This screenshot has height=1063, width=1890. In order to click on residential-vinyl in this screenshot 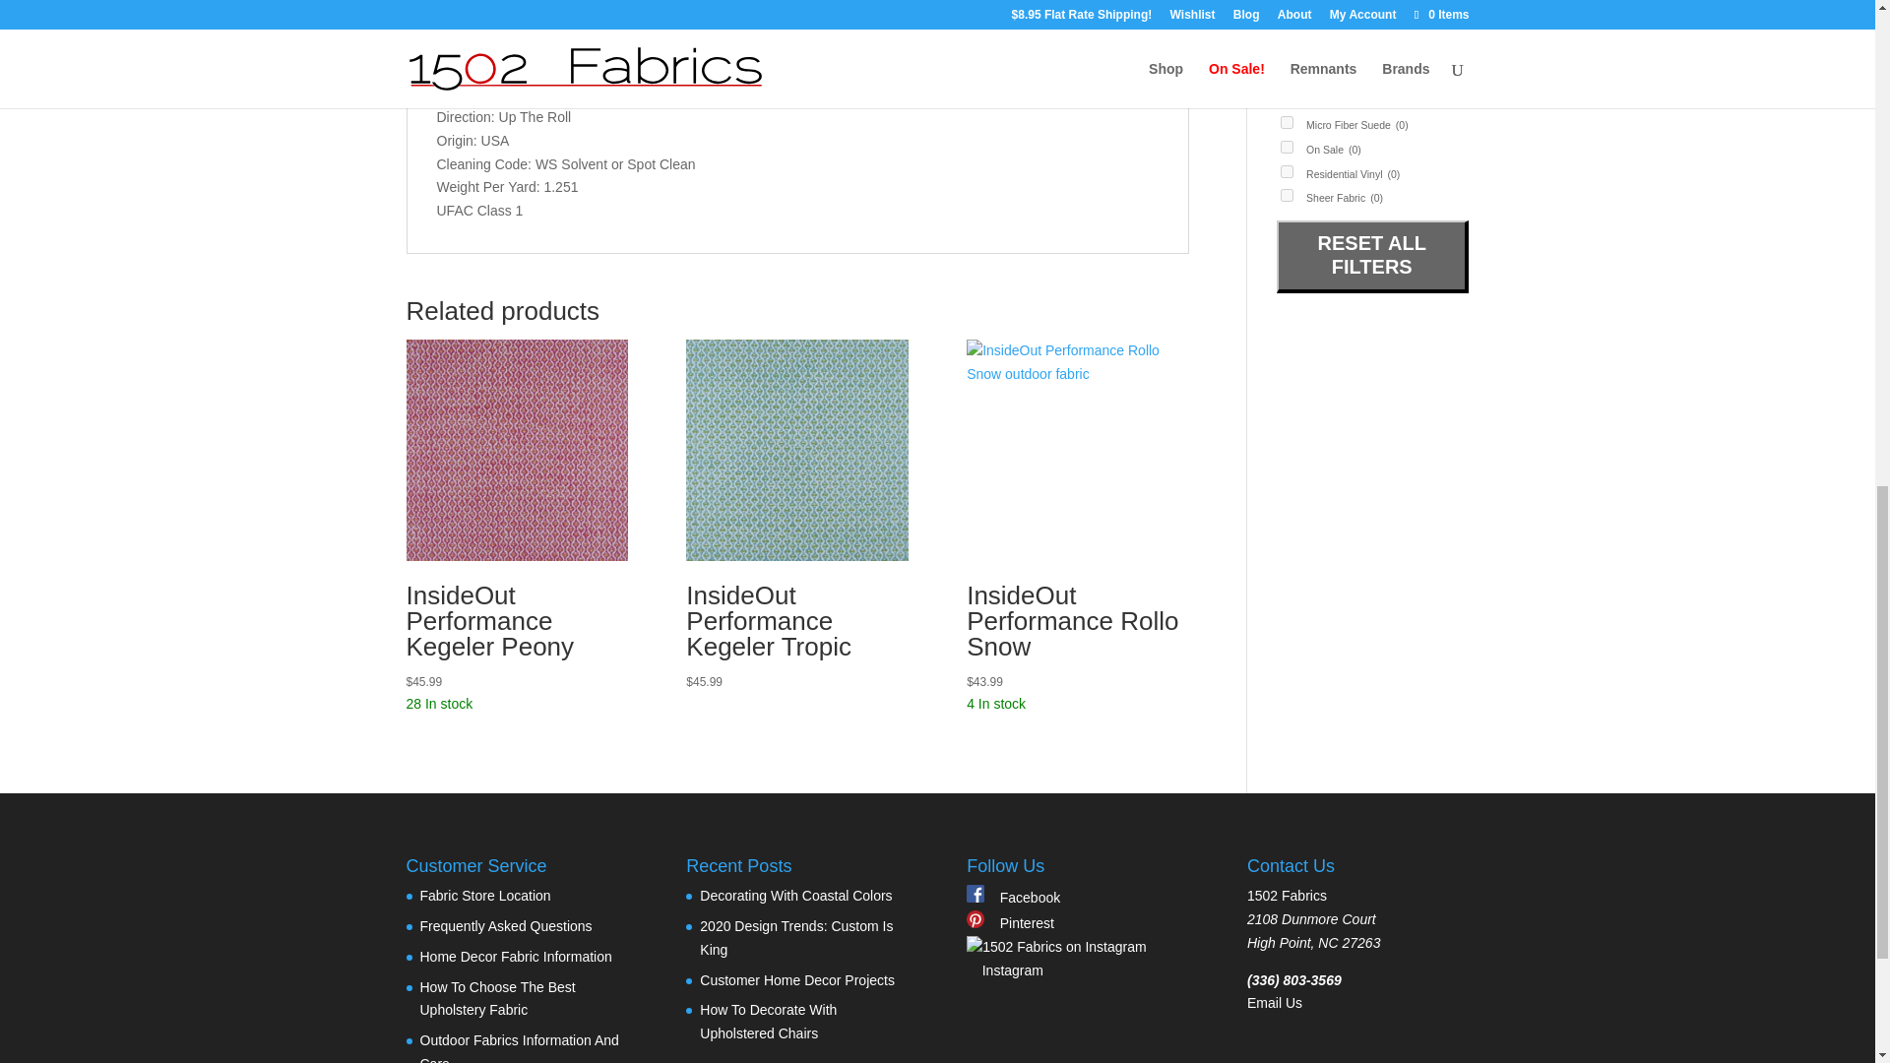, I will do `click(1287, 171)`.